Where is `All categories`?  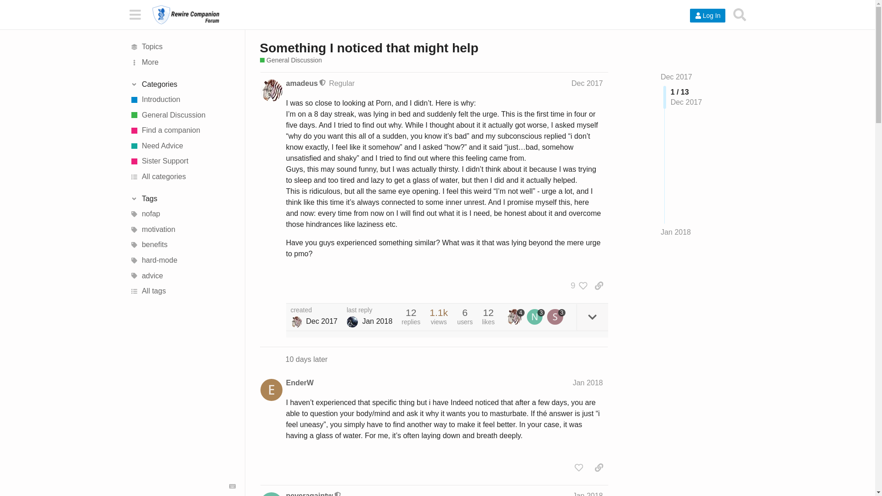 All categories is located at coordinates (182, 176).